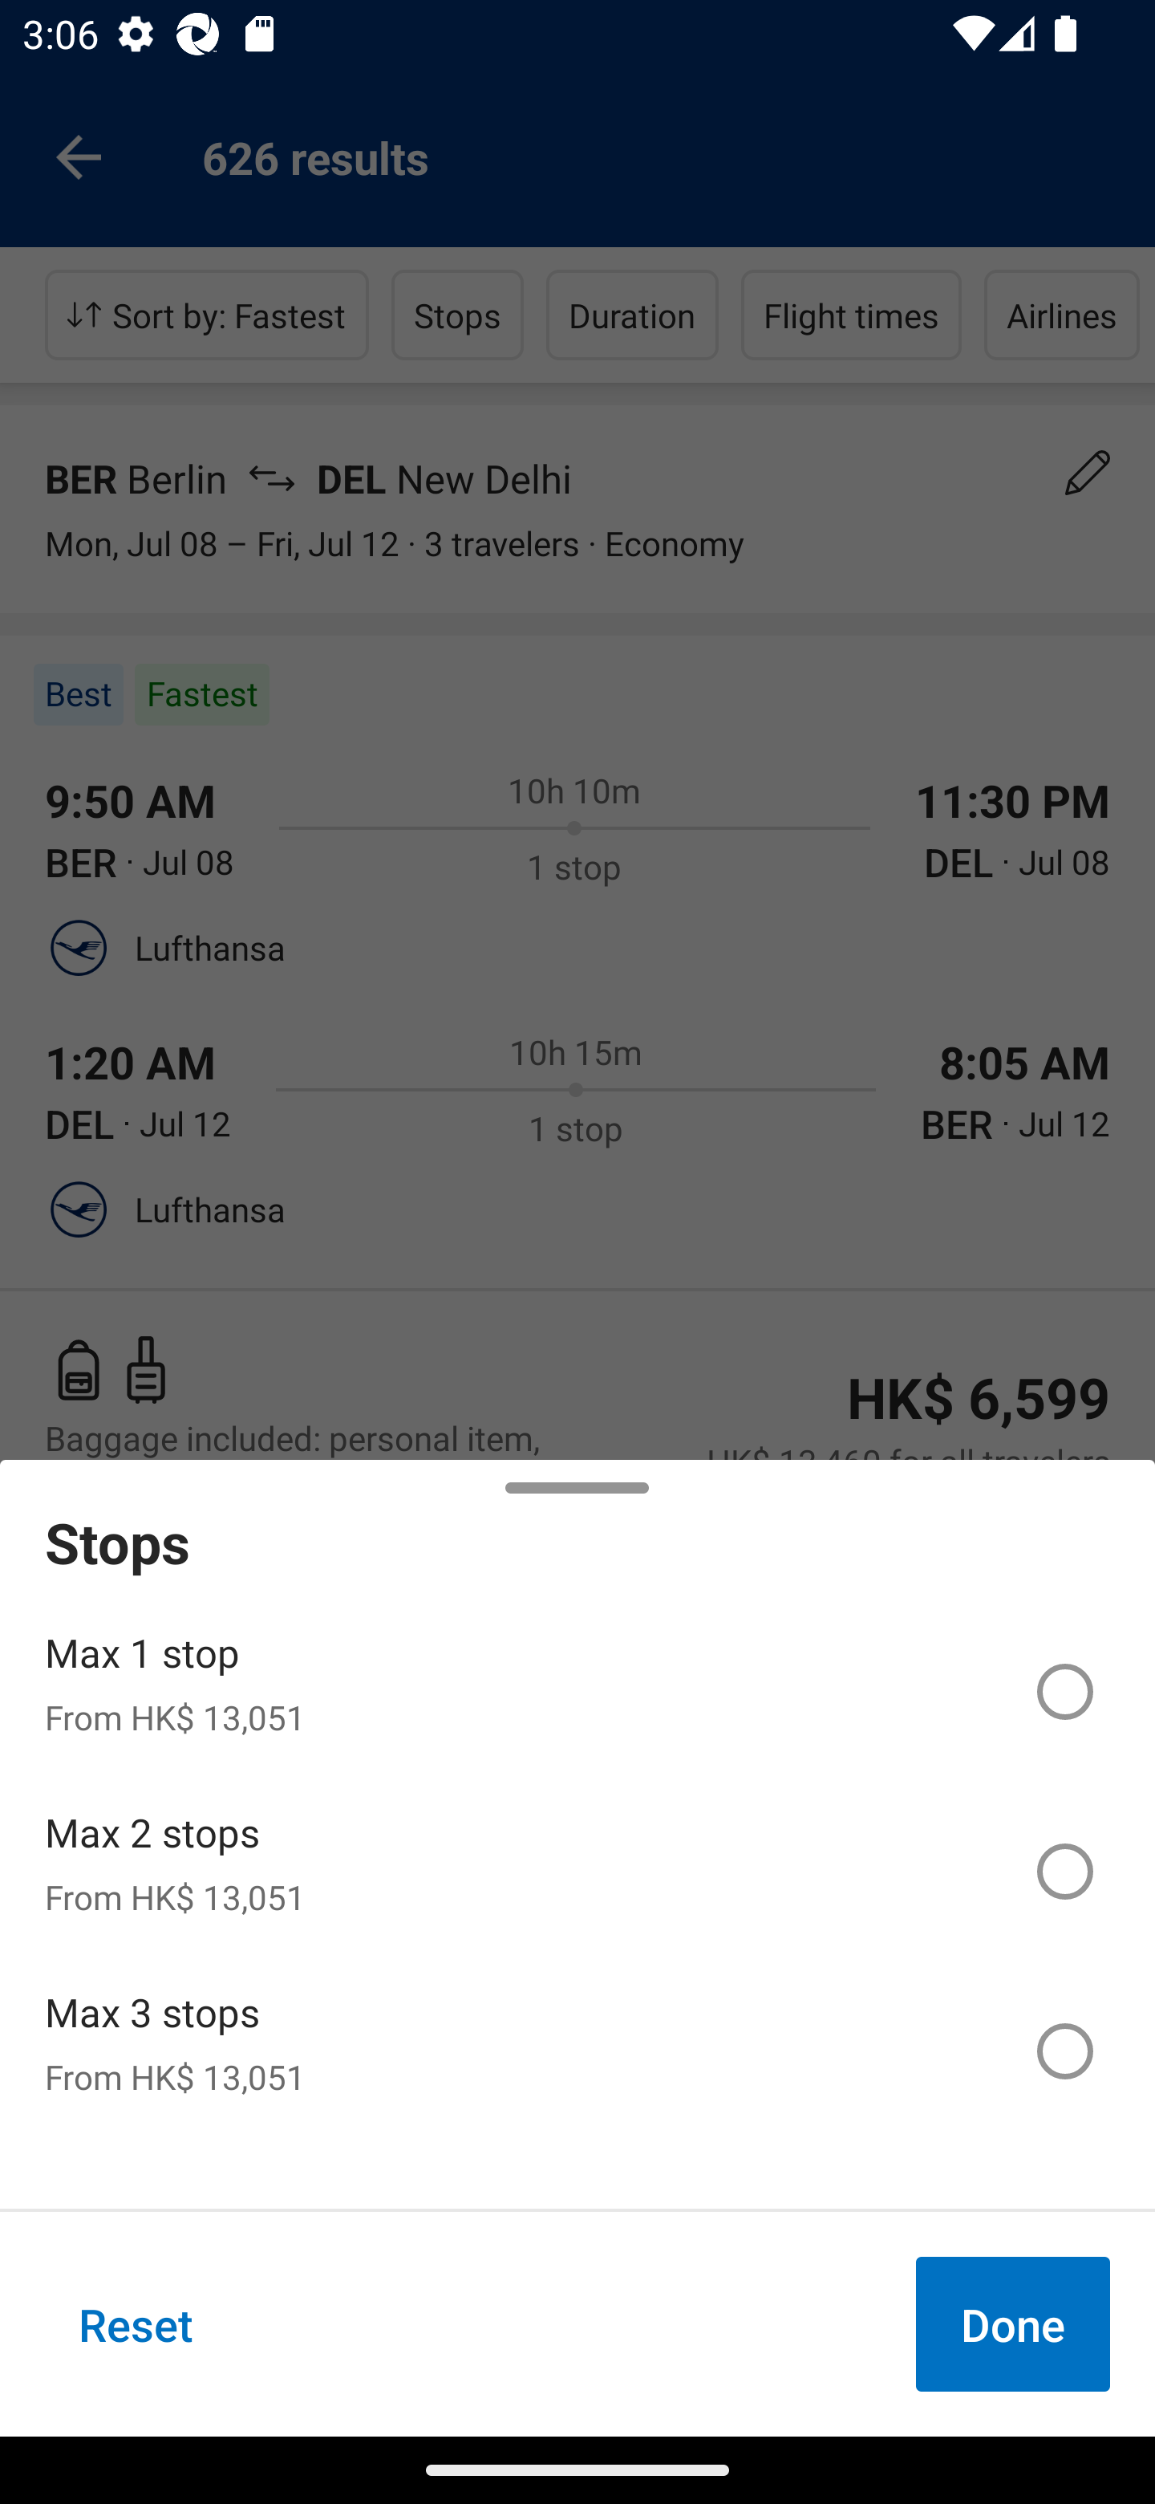 The width and height of the screenshot is (1155, 2504). What do you see at coordinates (1012, 2323) in the screenshot?
I see `Done` at bounding box center [1012, 2323].